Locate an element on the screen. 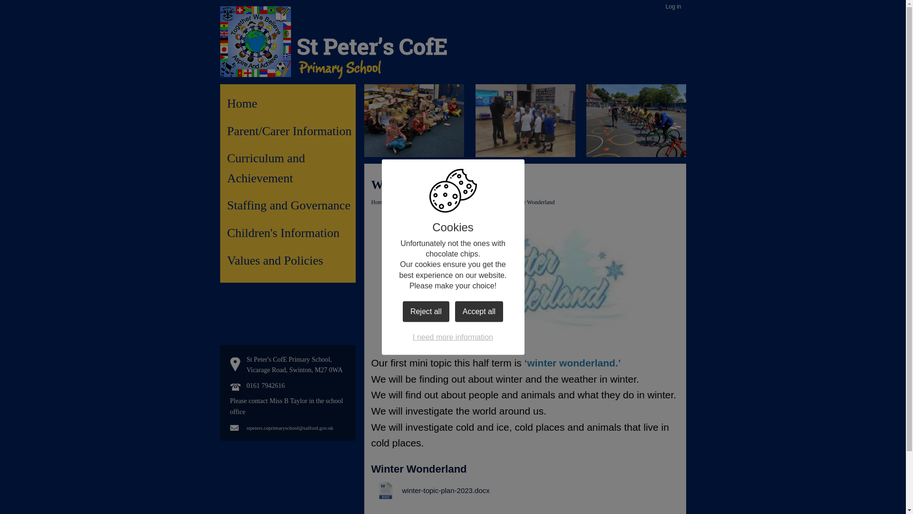  winter-topic-plan-2023.docx is located at coordinates (430, 490).